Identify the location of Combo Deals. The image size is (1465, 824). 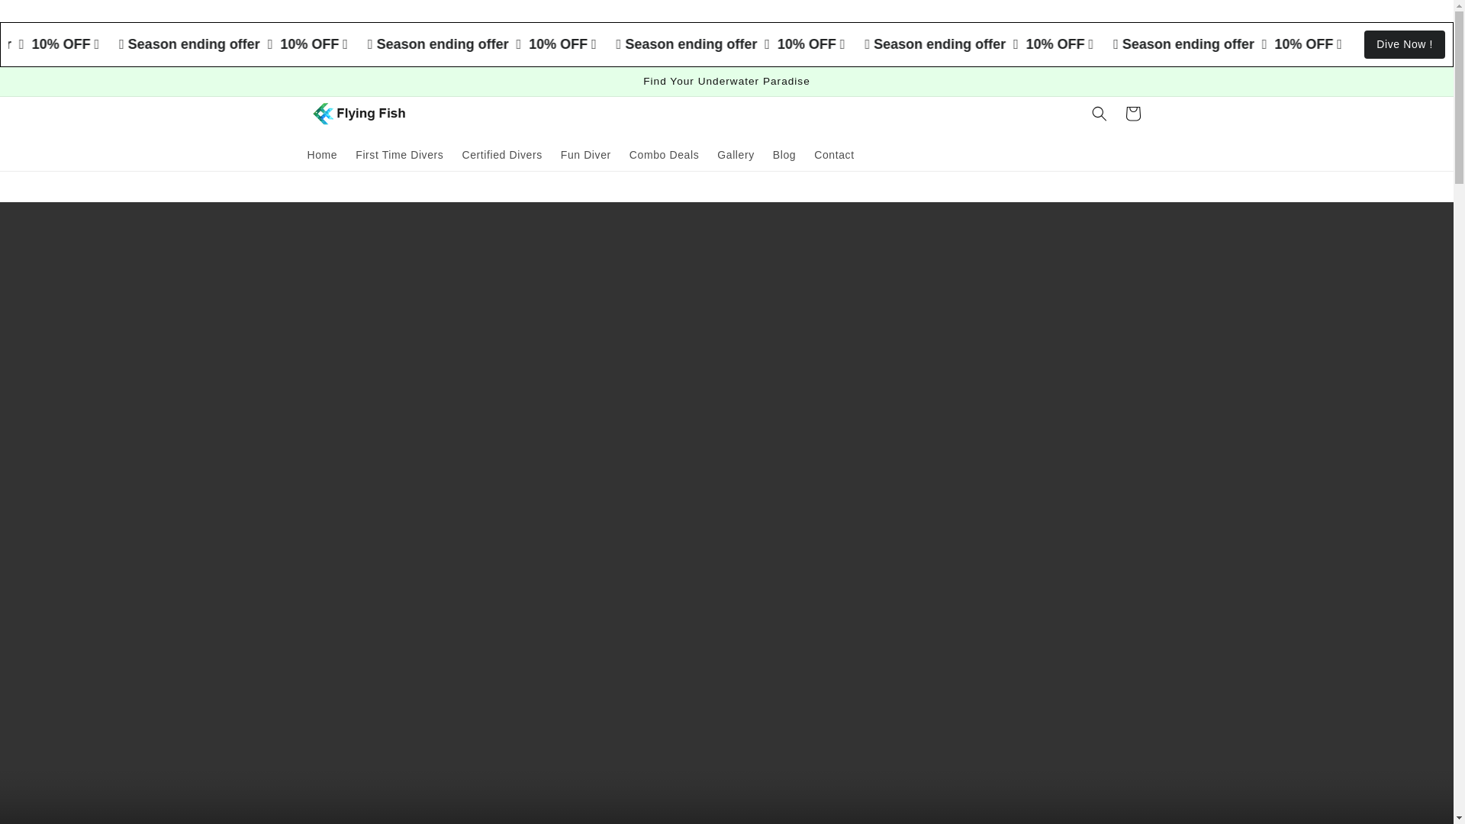
(664, 154).